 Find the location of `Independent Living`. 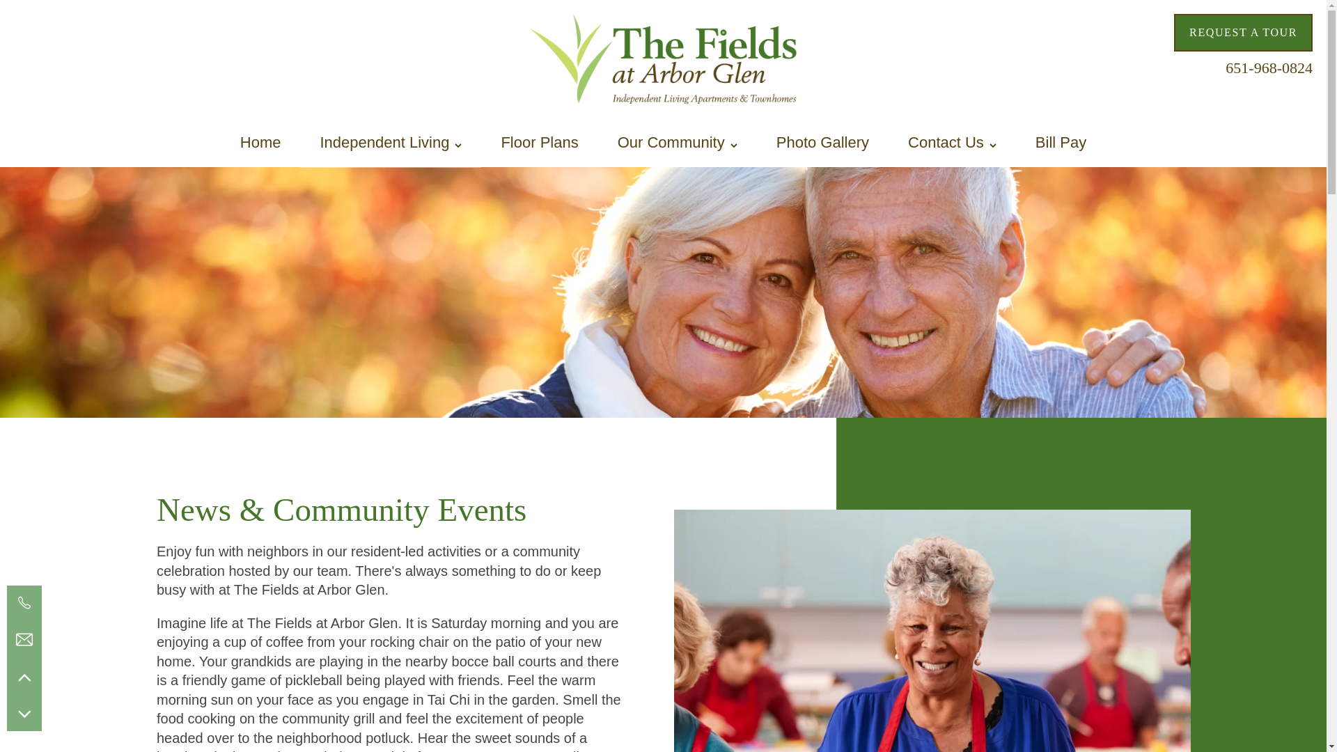

Independent Living is located at coordinates (390, 142).